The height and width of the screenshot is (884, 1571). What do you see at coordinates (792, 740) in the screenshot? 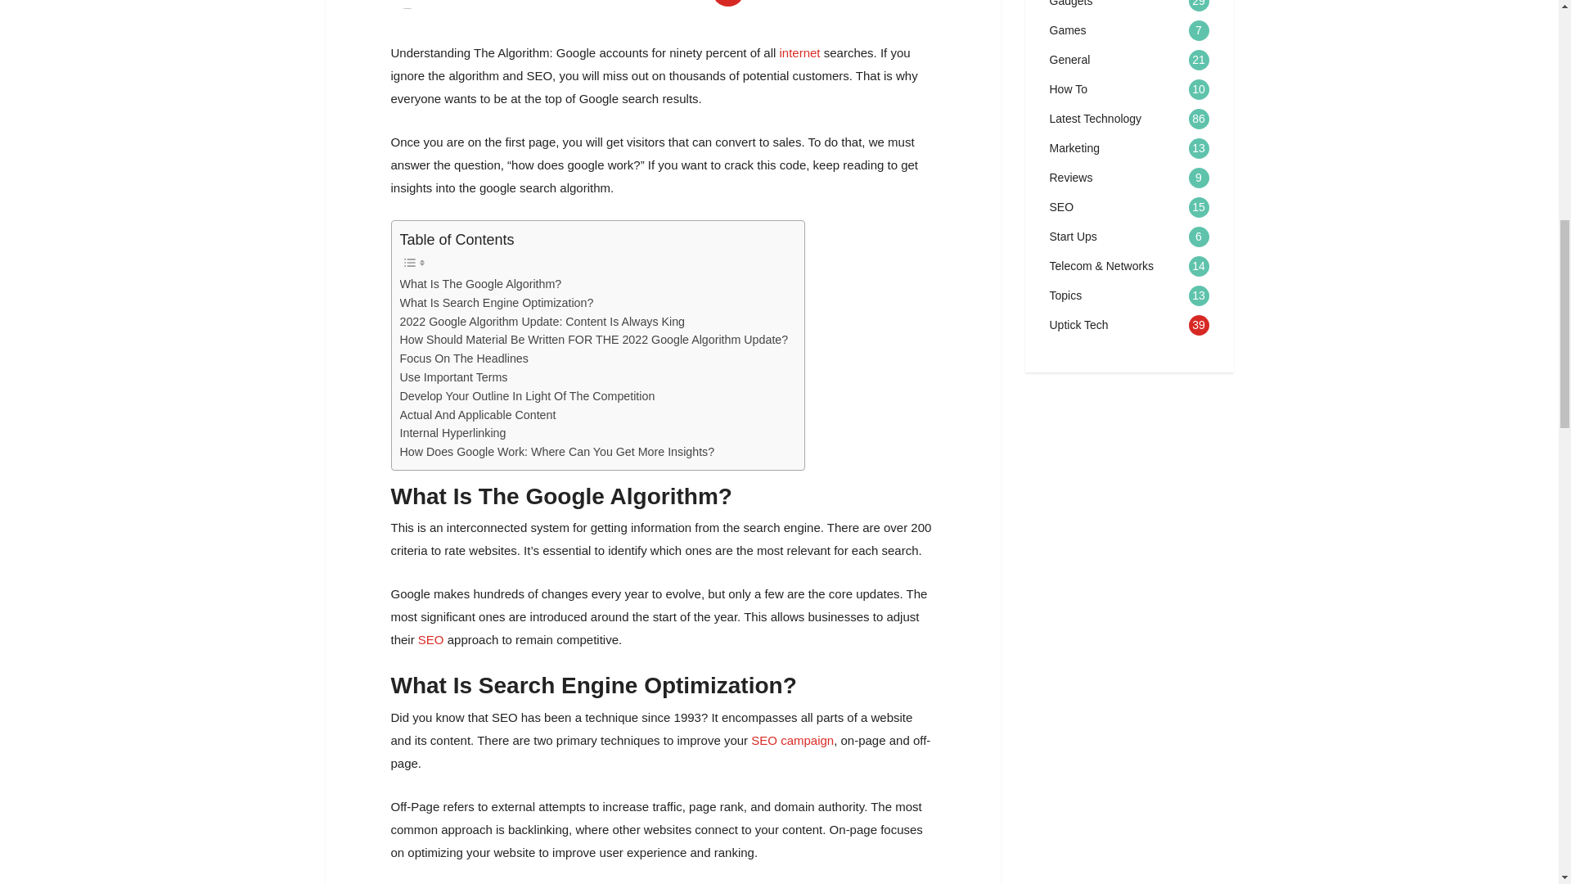
I see `SEO campaign` at bounding box center [792, 740].